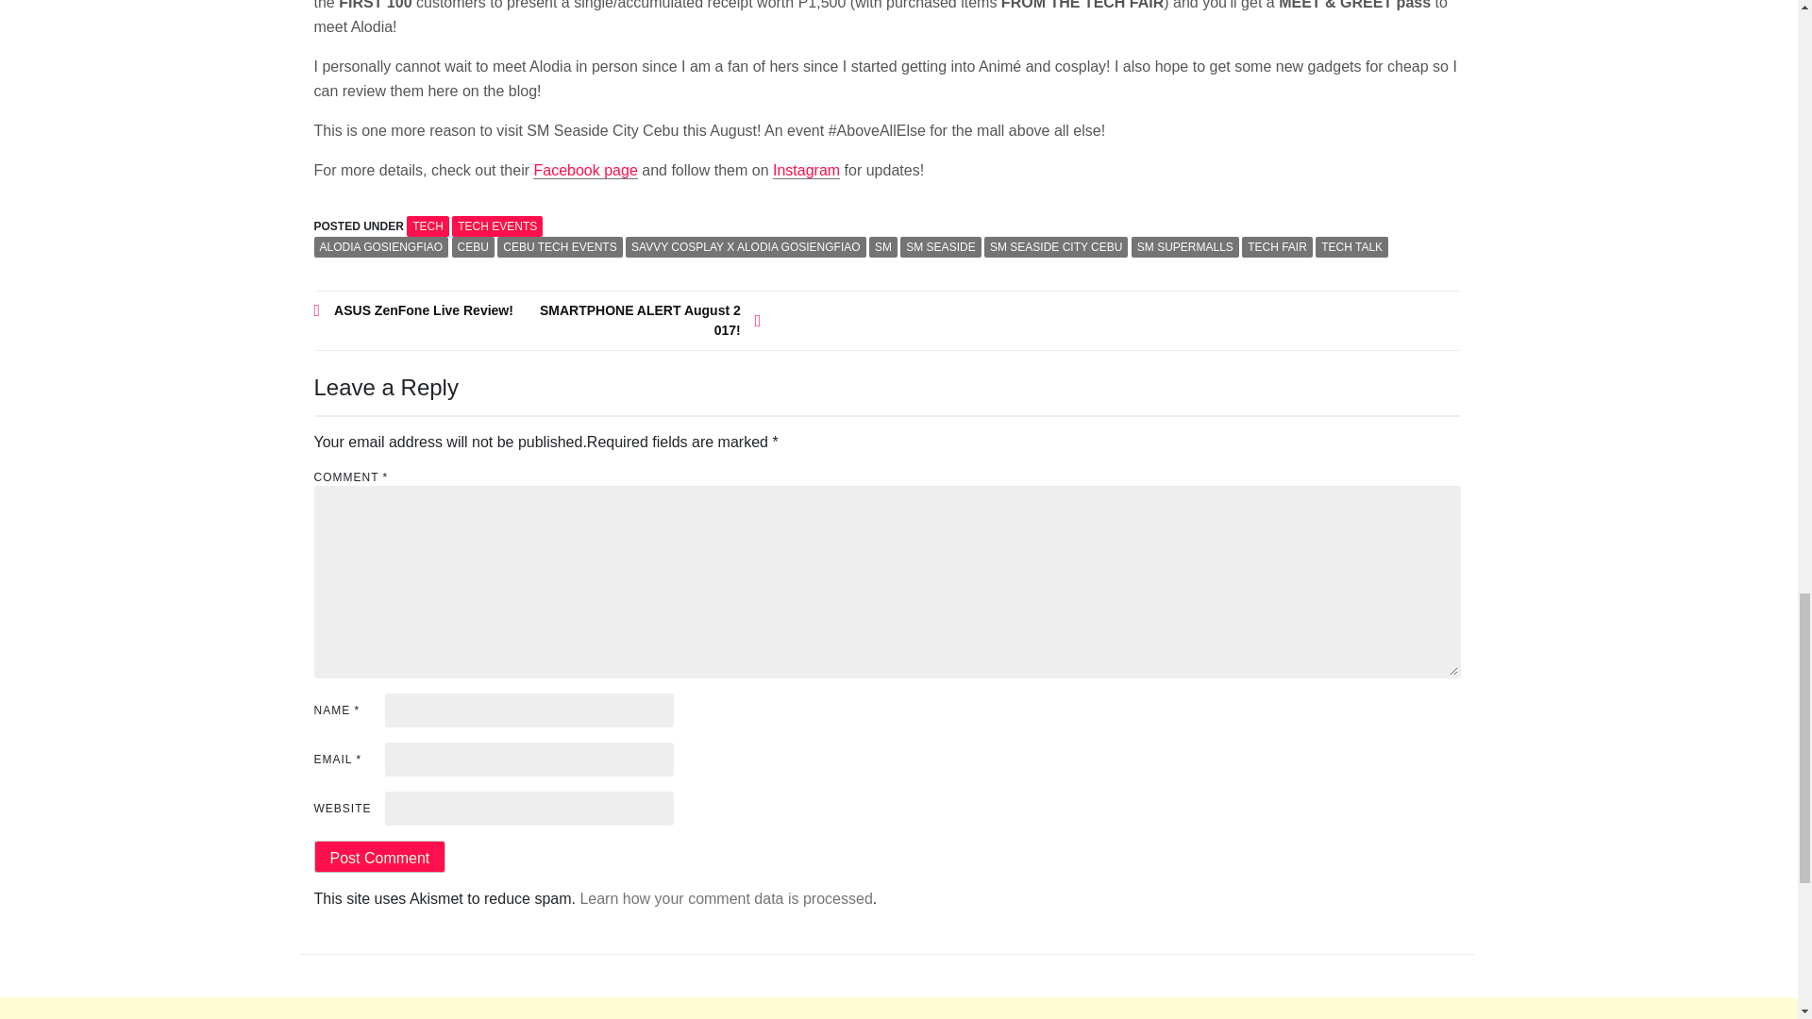 The height and width of the screenshot is (1019, 1812). Describe the element at coordinates (648, 320) in the screenshot. I see `SMARTPHONE ALERT August 2017!` at that location.